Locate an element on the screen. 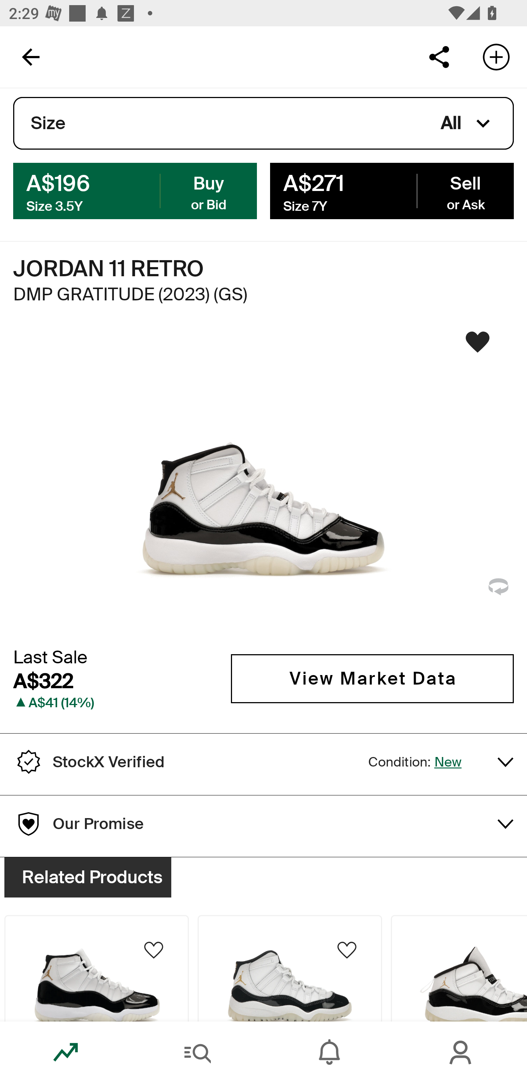 The height and width of the screenshot is (1083, 527). A$210 Buy Size 4.5 or Bid is located at coordinates (135, 190).